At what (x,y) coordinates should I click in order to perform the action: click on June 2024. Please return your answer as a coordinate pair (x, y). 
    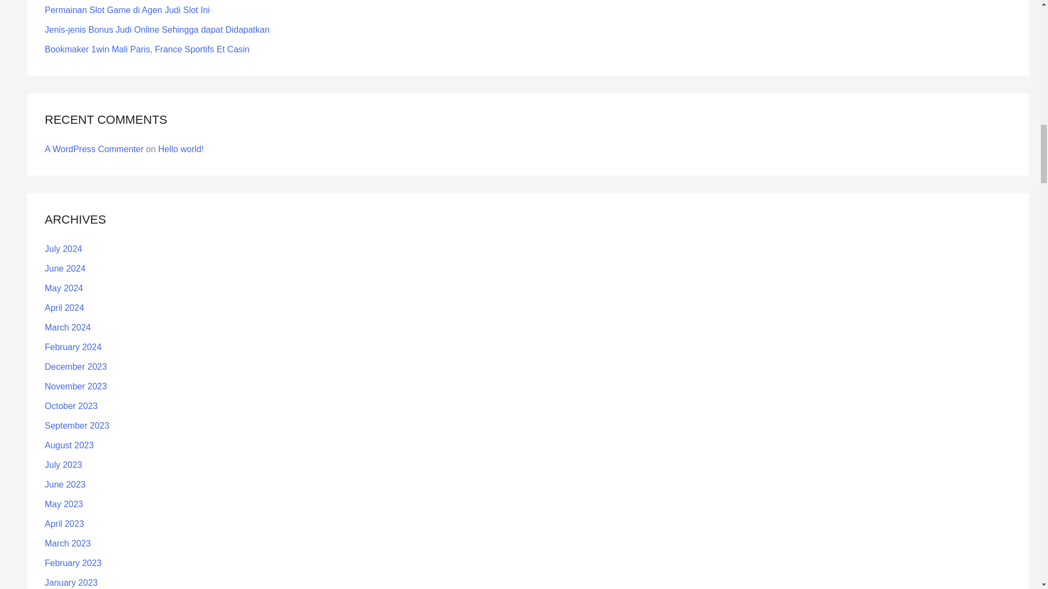
    Looking at the image, I should click on (65, 268).